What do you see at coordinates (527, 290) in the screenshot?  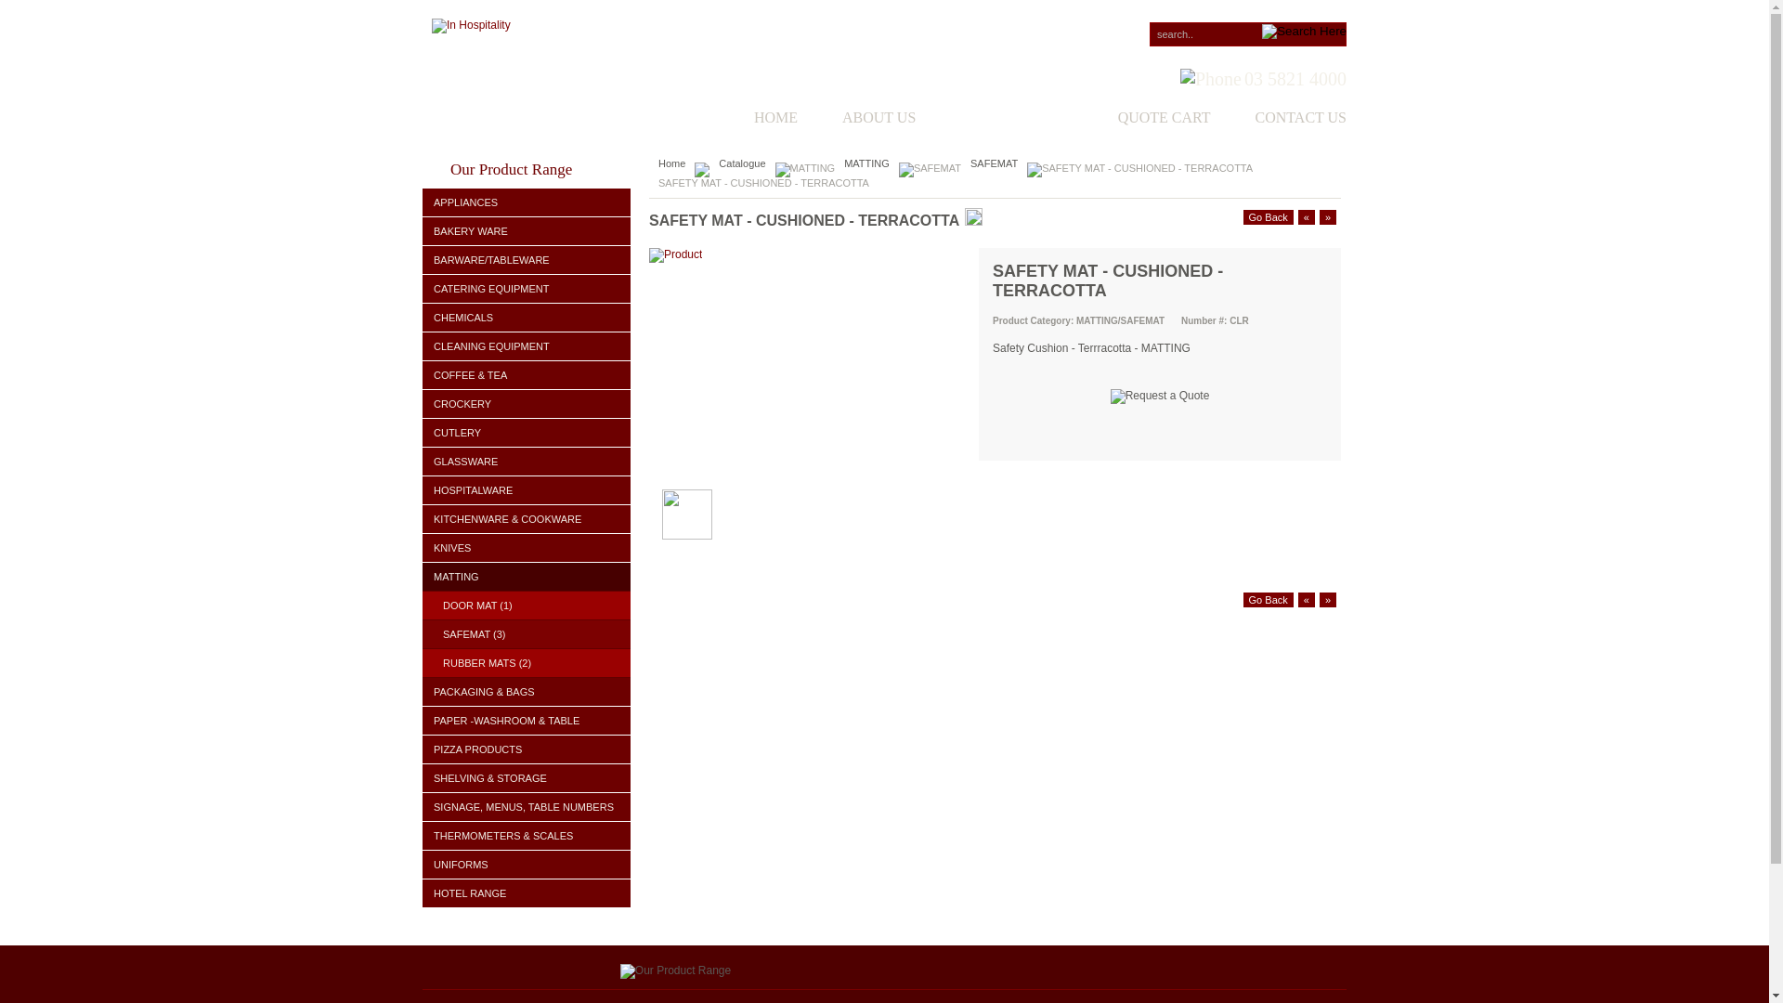 I see `CATERING EQUIPMENT` at bounding box center [527, 290].